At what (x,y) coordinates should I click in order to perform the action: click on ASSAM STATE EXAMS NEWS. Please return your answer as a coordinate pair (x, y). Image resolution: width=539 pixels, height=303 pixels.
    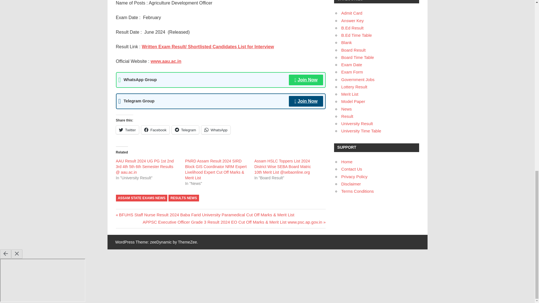
    Looking at the image, I should click on (141, 198).